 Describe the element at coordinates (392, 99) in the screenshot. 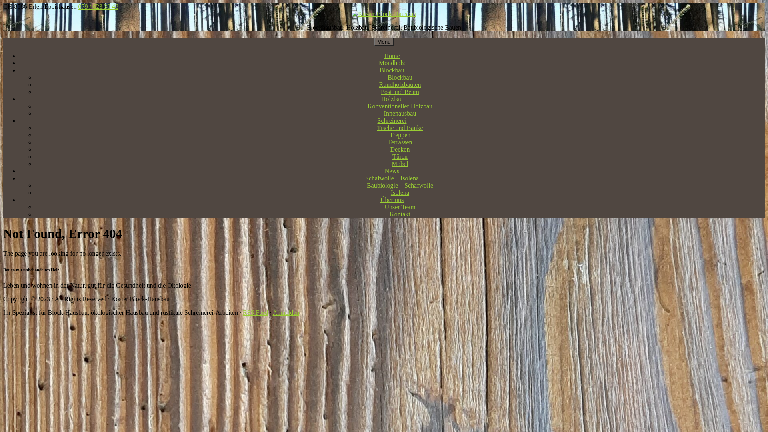

I see `Holzbau` at that location.